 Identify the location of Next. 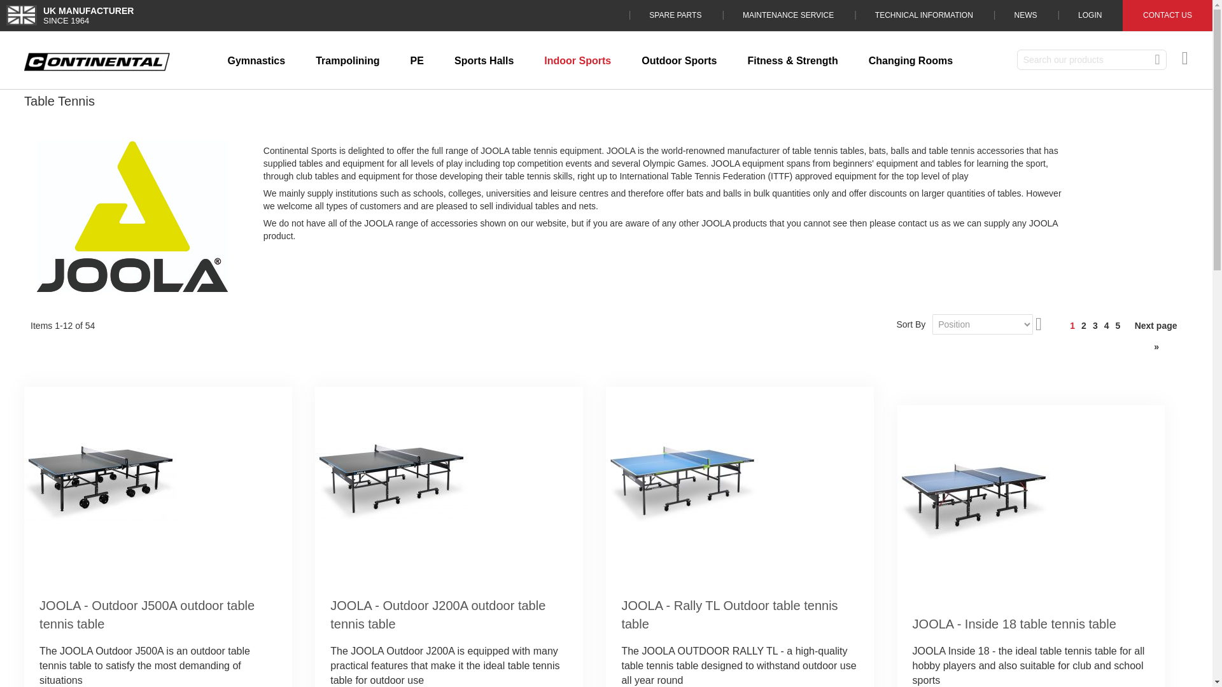
(1156, 336).